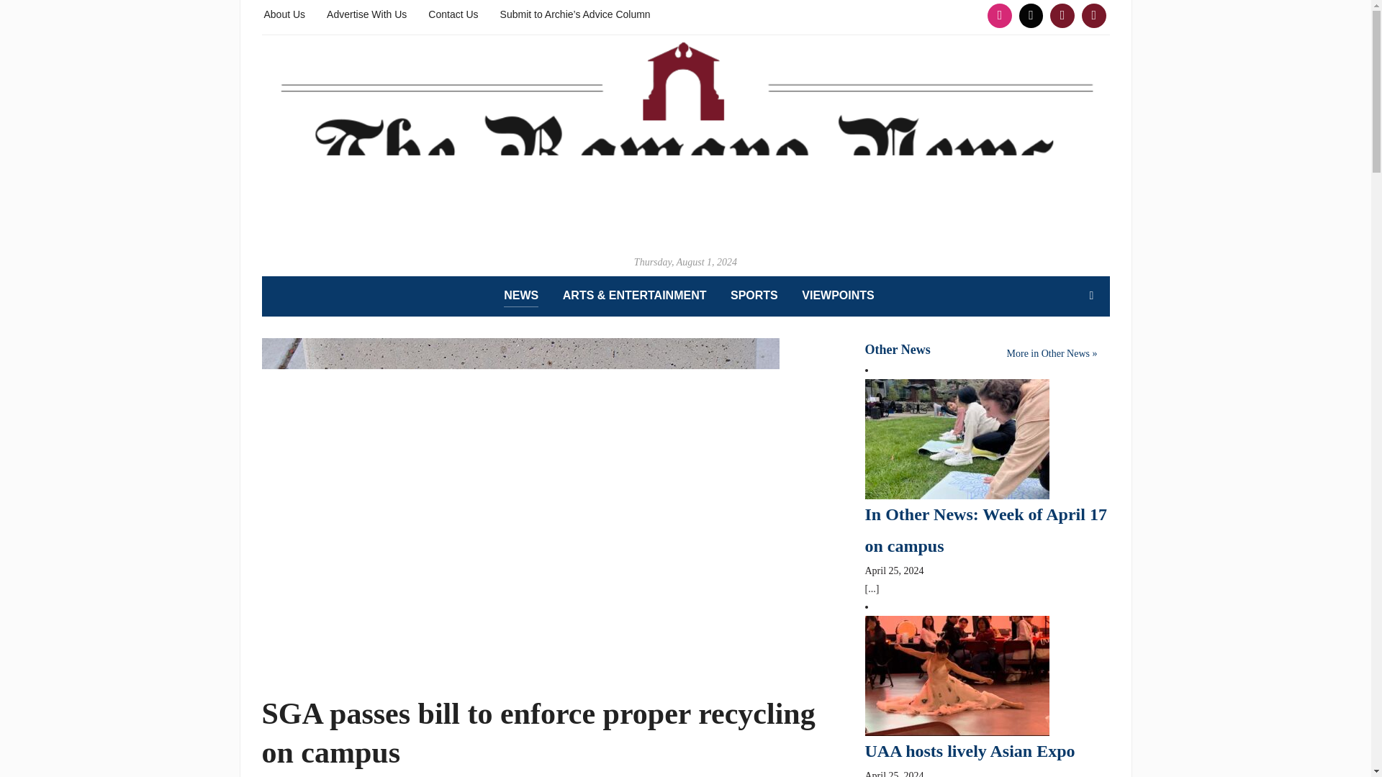 The height and width of the screenshot is (777, 1382). Describe the element at coordinates (521, 296) in the screenshot. I see `NEWS` at that location.